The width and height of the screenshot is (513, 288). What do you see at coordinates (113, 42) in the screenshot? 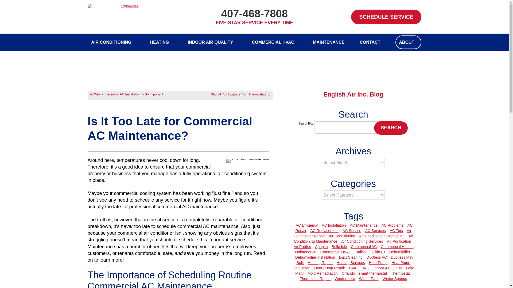
I see `AIR CONDITIONING` at bounding box center [113, 42].